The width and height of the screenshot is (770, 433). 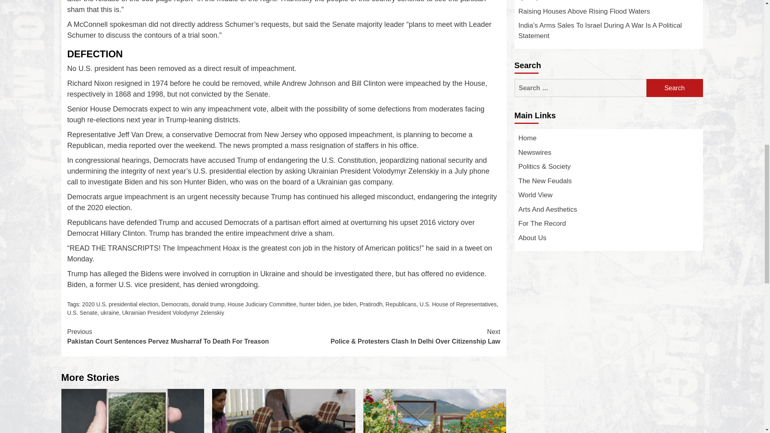 I want to click on Ukrainian President Volodymyr Zelenskiy, so click(x=172, y=313).